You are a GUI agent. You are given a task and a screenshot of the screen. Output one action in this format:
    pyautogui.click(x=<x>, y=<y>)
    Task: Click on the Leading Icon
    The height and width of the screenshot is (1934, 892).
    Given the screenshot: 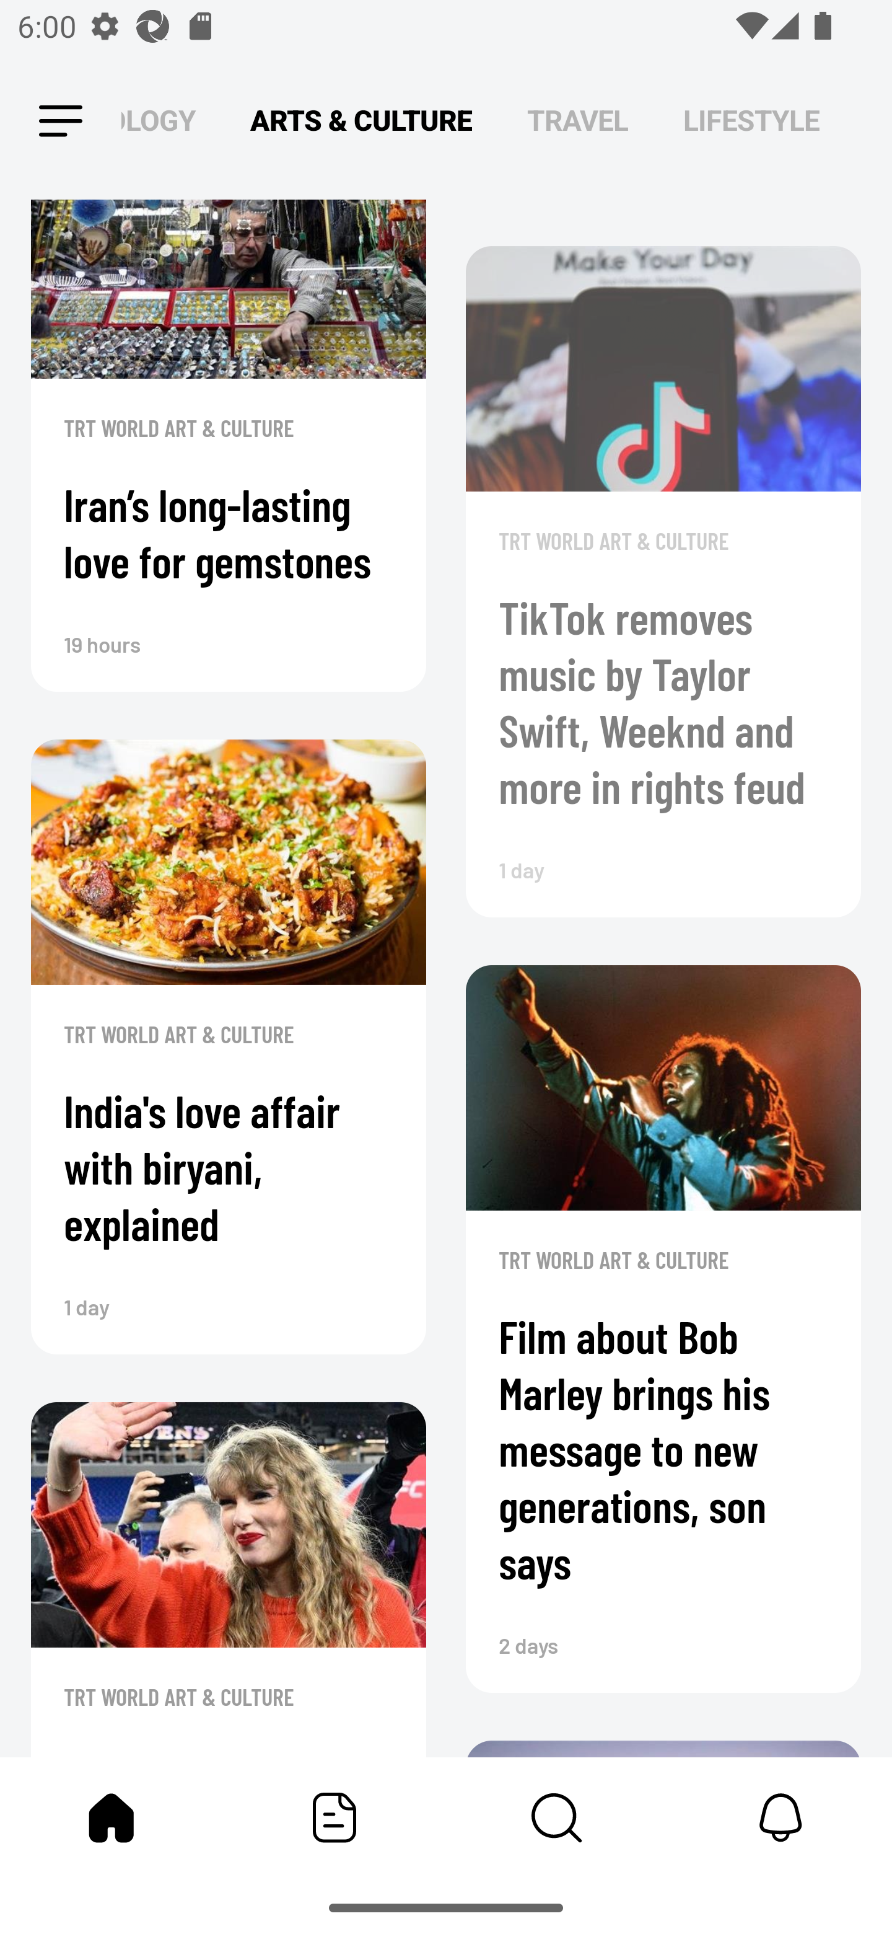 What is the action you would take?
    pyautogui.click(x=61, y=121)
    